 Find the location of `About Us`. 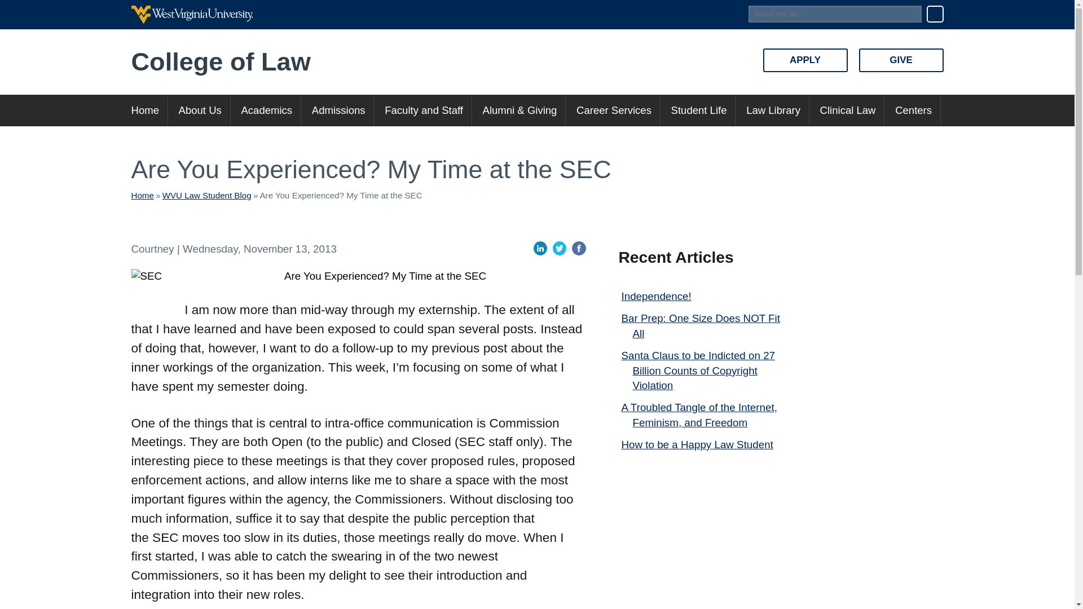

About Us is located at coordinates (200, 111).